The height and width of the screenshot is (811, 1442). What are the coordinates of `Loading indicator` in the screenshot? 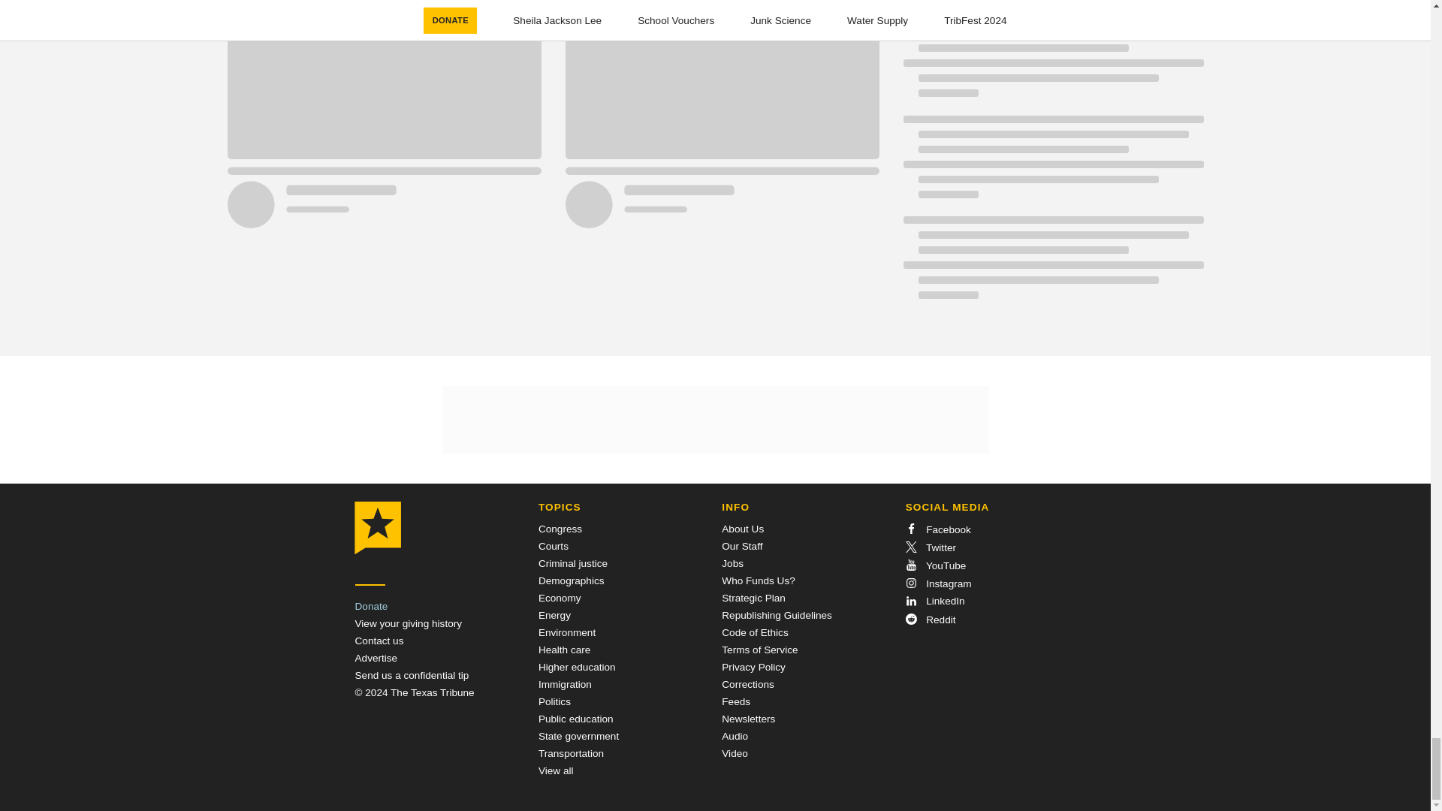 It's located at (1052, 6).